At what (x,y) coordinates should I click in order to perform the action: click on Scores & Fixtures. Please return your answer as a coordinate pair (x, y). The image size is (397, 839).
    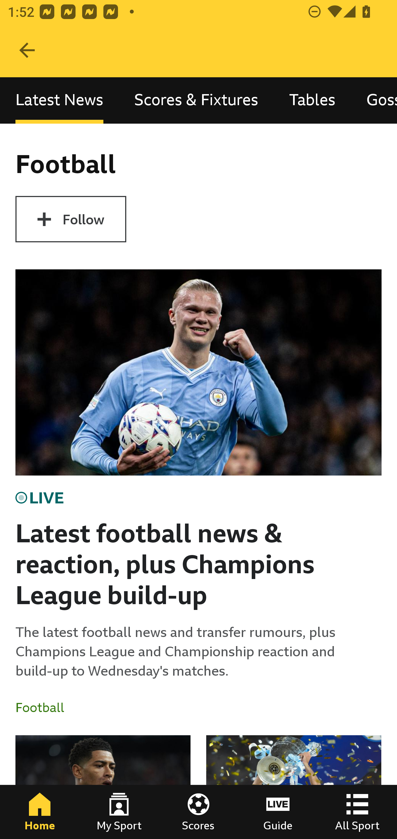
    Looking at the image, I should click on (196, 100).